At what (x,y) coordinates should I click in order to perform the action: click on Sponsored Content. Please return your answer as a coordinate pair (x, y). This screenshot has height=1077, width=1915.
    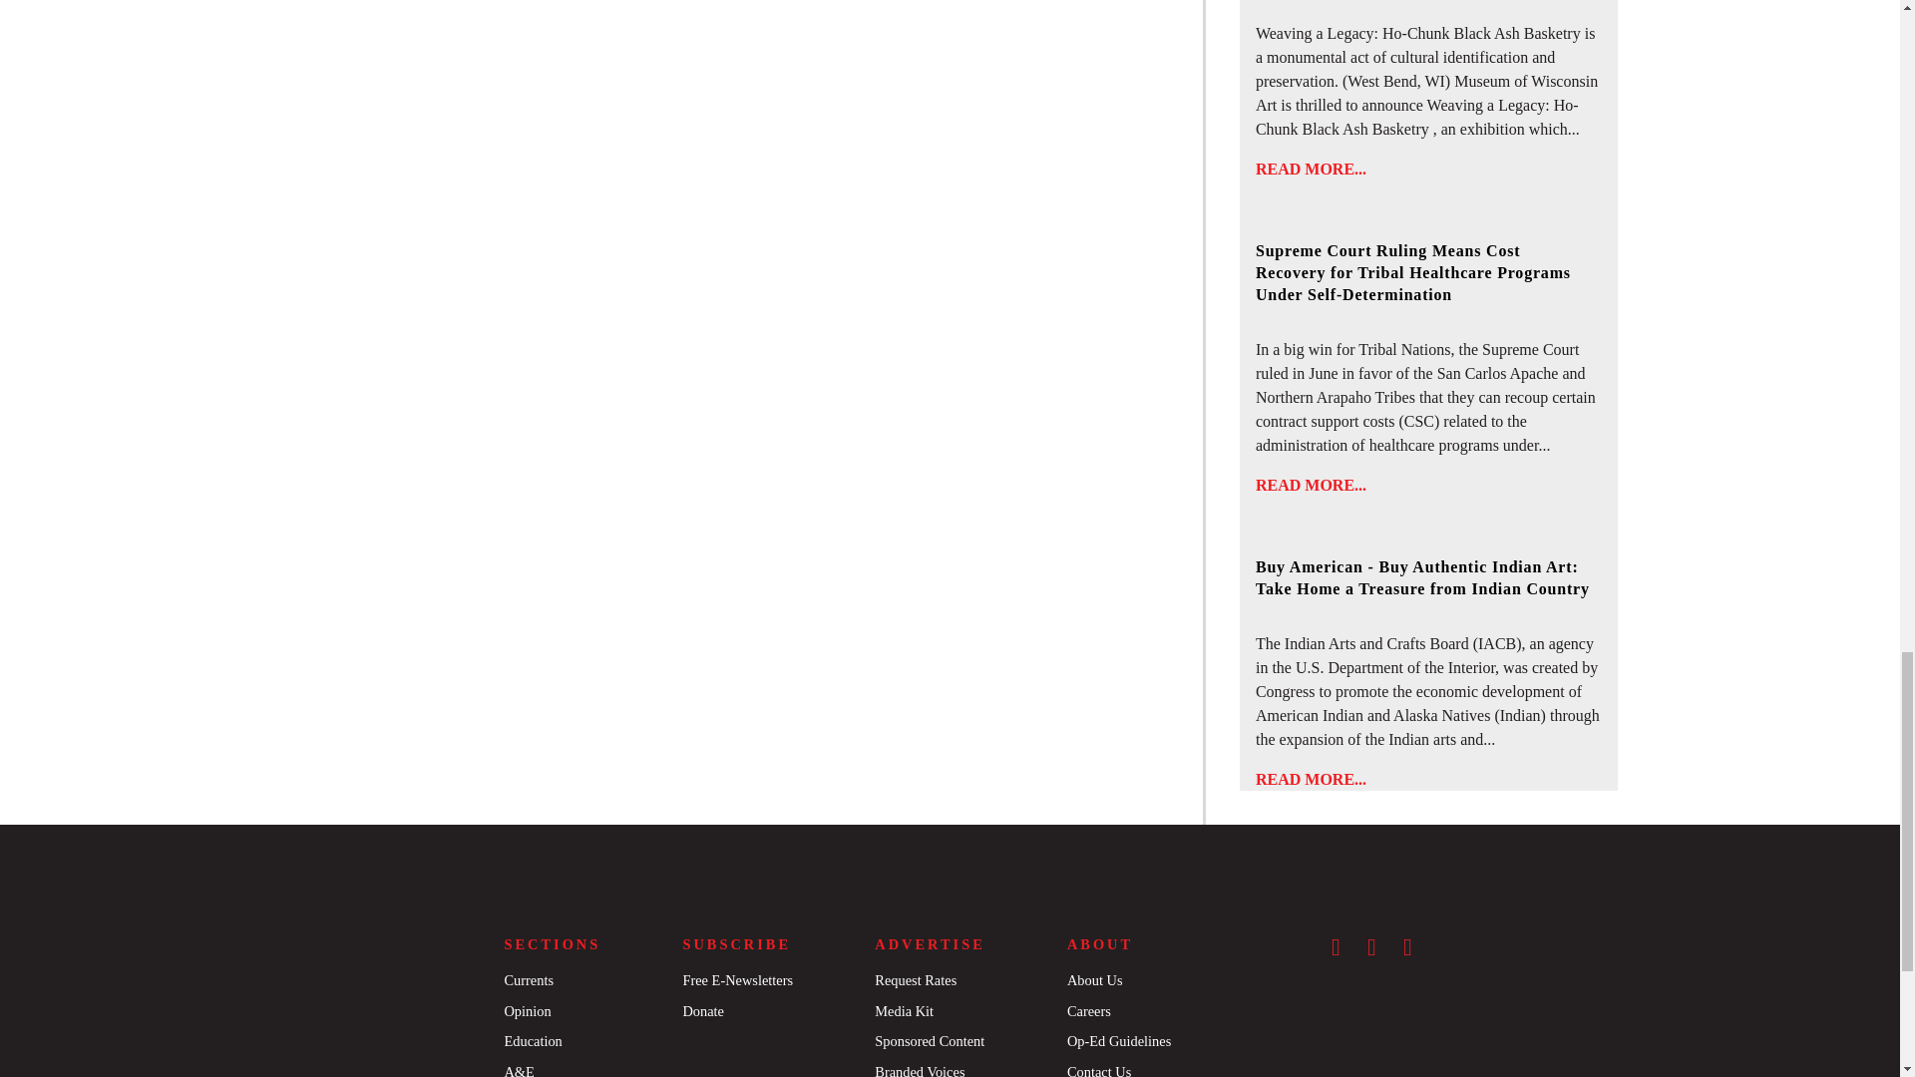
    Looking at the image, I should click on (930, 1040).